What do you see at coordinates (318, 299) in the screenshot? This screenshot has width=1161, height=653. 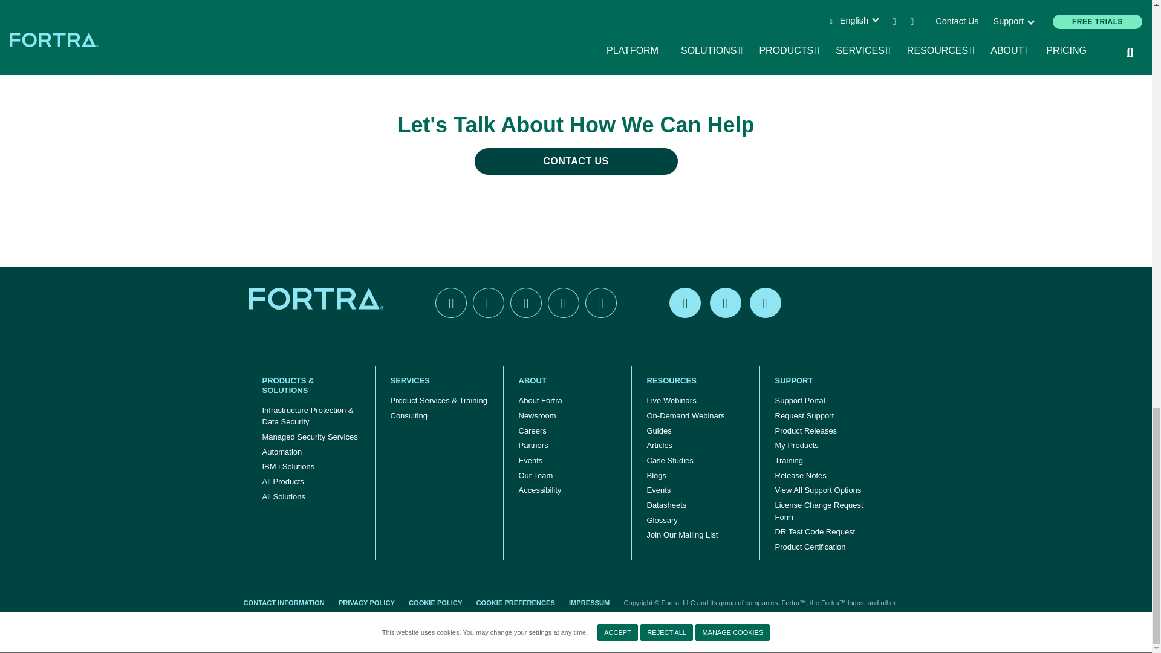 I see `Home` at bounding box center [318, 299].